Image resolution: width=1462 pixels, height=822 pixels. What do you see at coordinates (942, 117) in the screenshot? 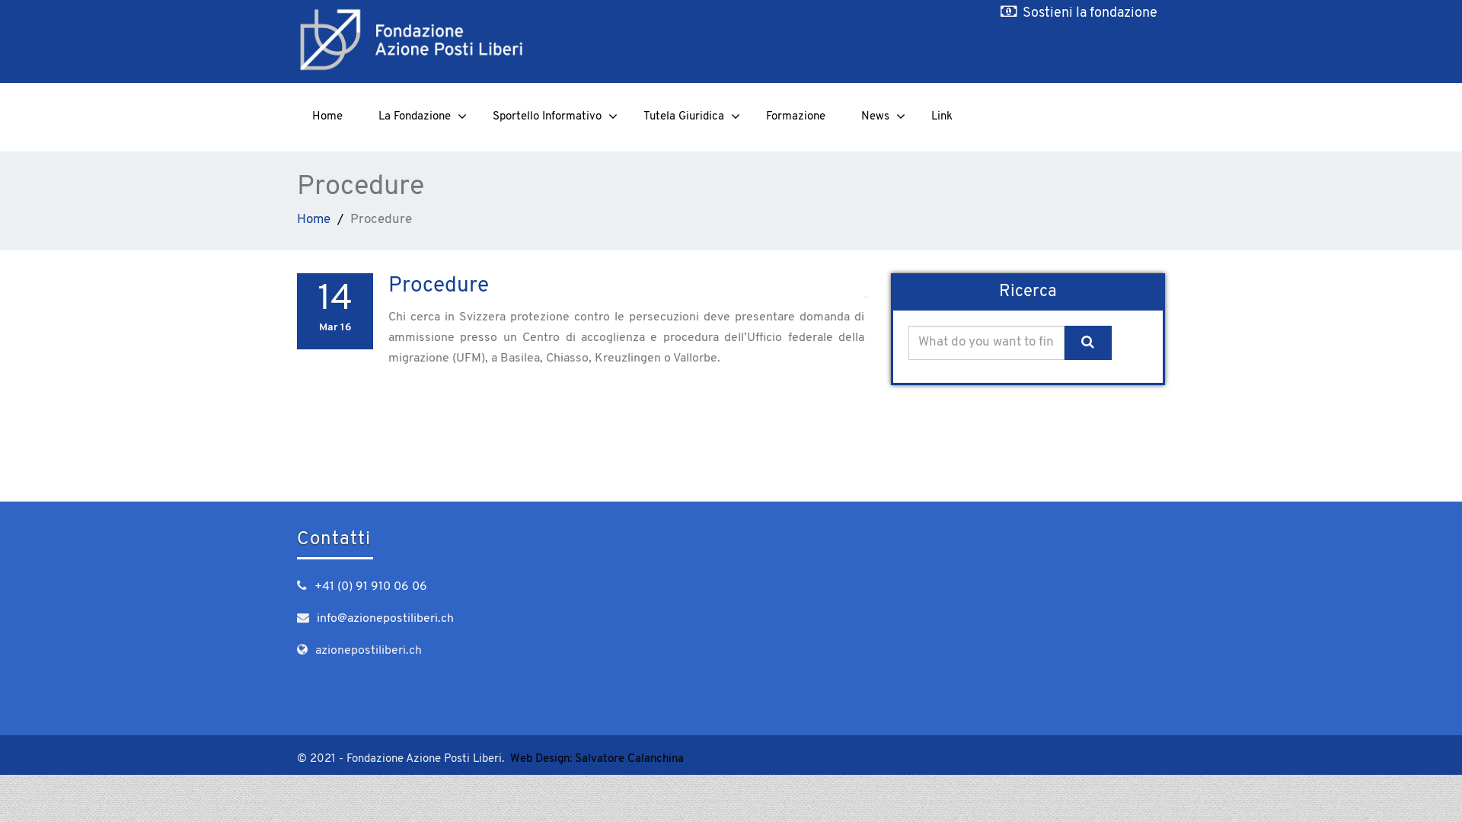
I see `Link` at bounding box center [942, 117].